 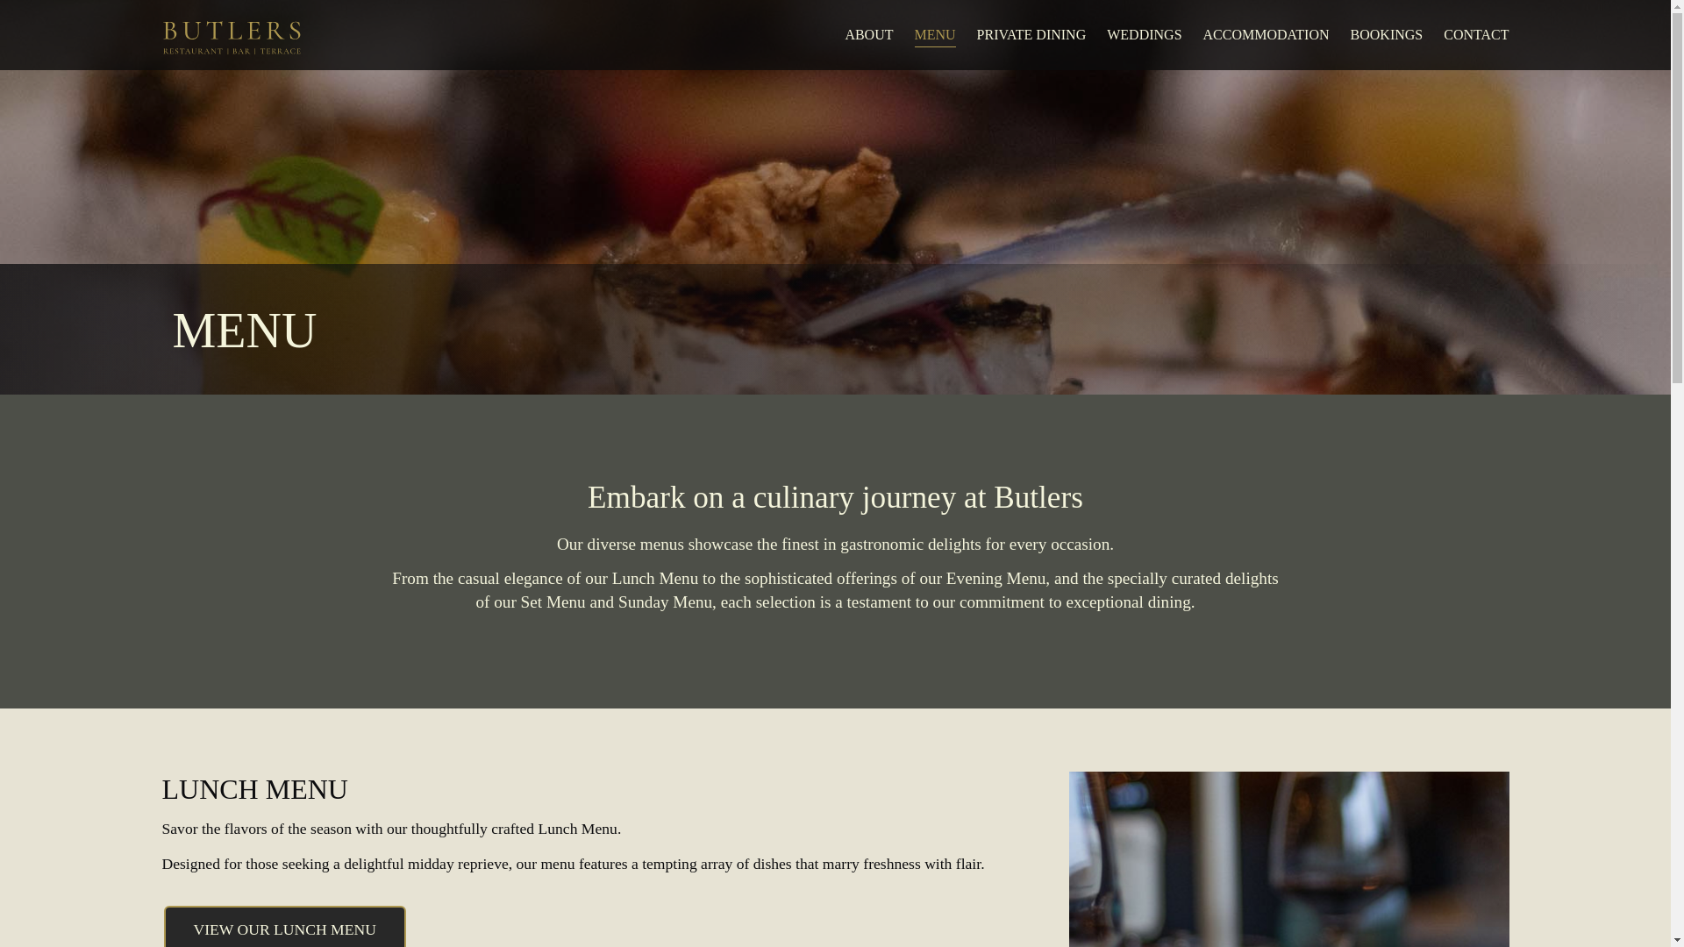 I want to click on BOOKINGS, so click(x=1386, y=35).